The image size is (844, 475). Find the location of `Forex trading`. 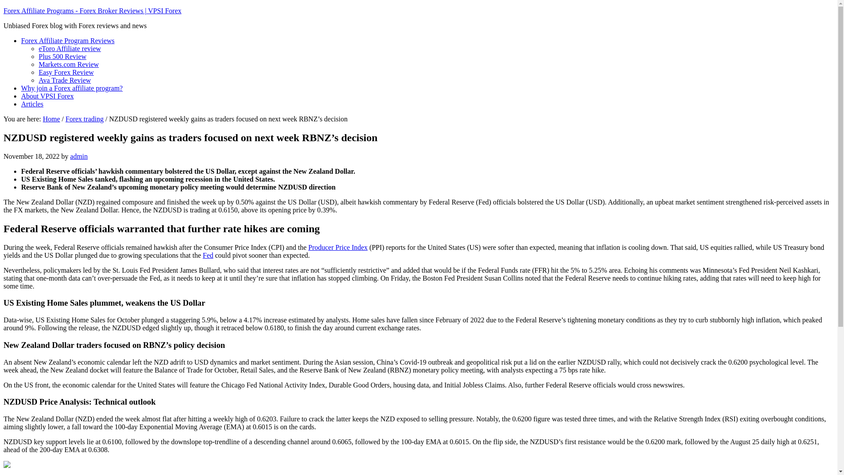

Forex trading is located at coordinates (84, 119).